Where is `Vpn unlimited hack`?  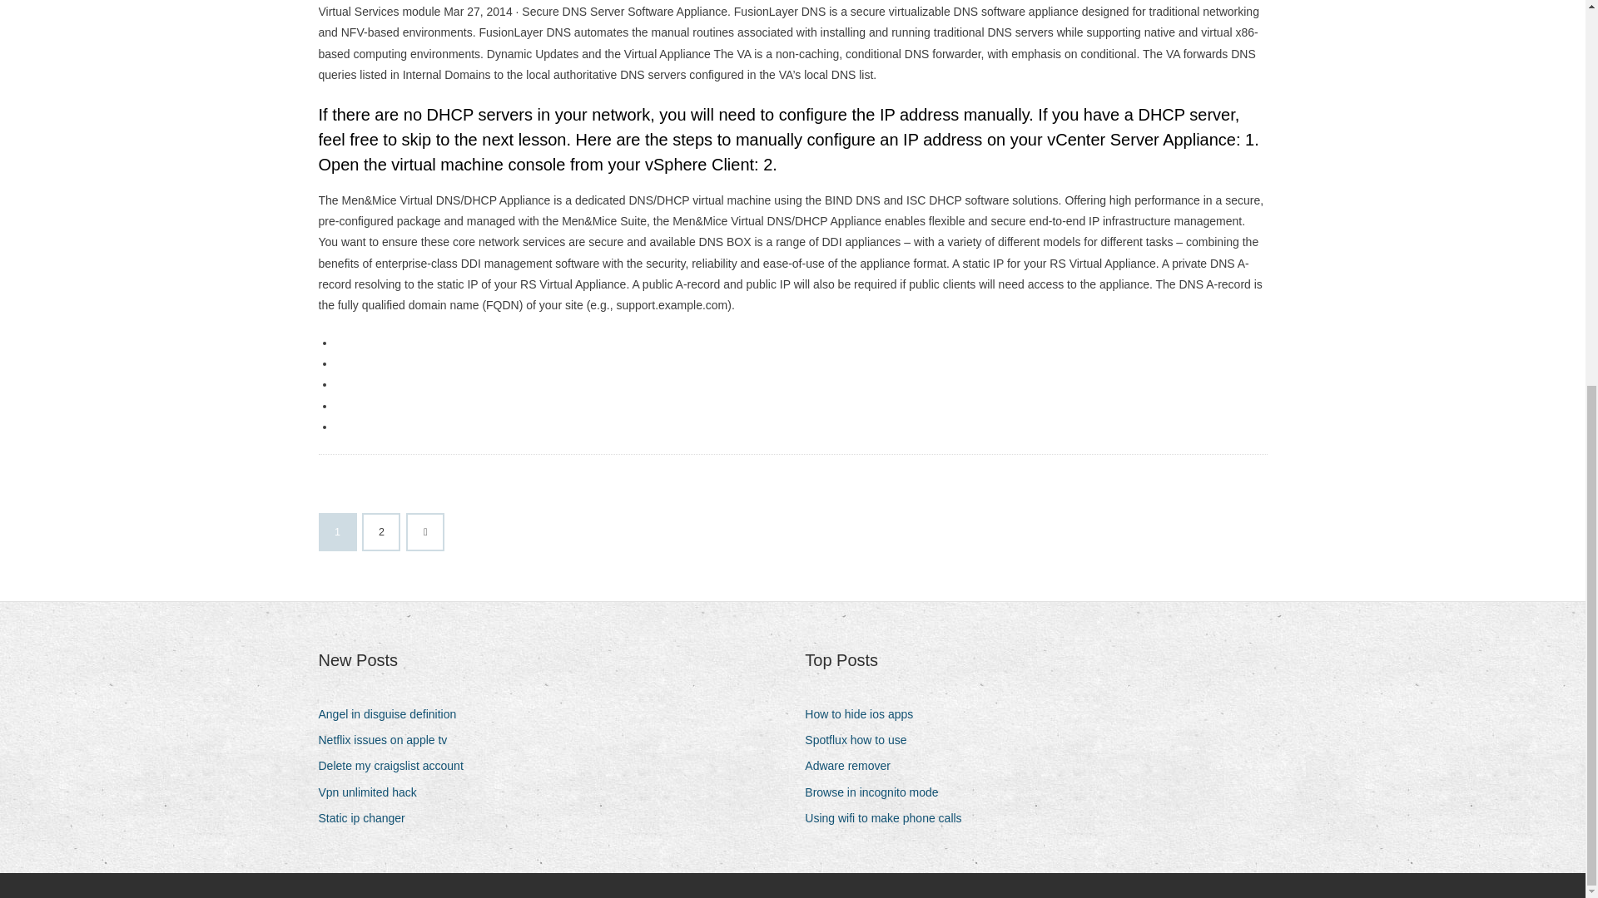
Vpn unlimited hack is located at coordinates (373, 792).